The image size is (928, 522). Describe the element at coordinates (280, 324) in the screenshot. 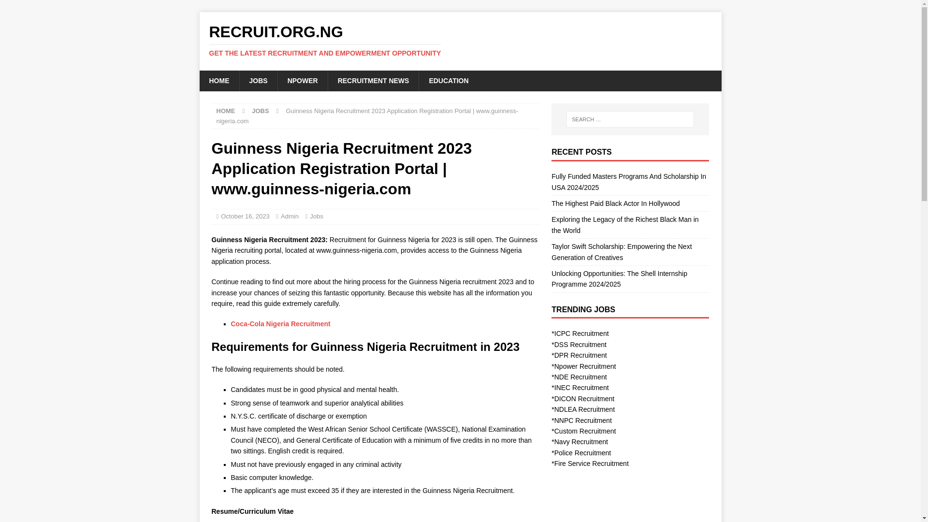

I see `Coca-Cola Nigeria Recruitment` at that location.